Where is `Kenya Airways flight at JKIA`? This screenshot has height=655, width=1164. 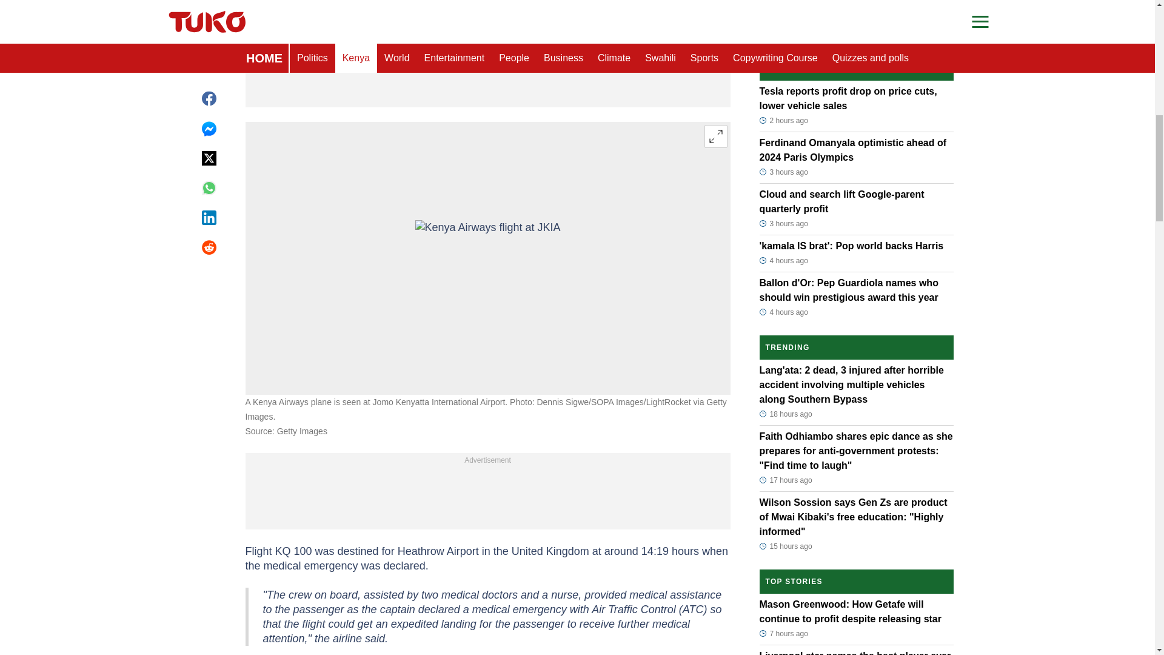 Kenya Airways flight at JKIA is located at coordinates (487, 258).